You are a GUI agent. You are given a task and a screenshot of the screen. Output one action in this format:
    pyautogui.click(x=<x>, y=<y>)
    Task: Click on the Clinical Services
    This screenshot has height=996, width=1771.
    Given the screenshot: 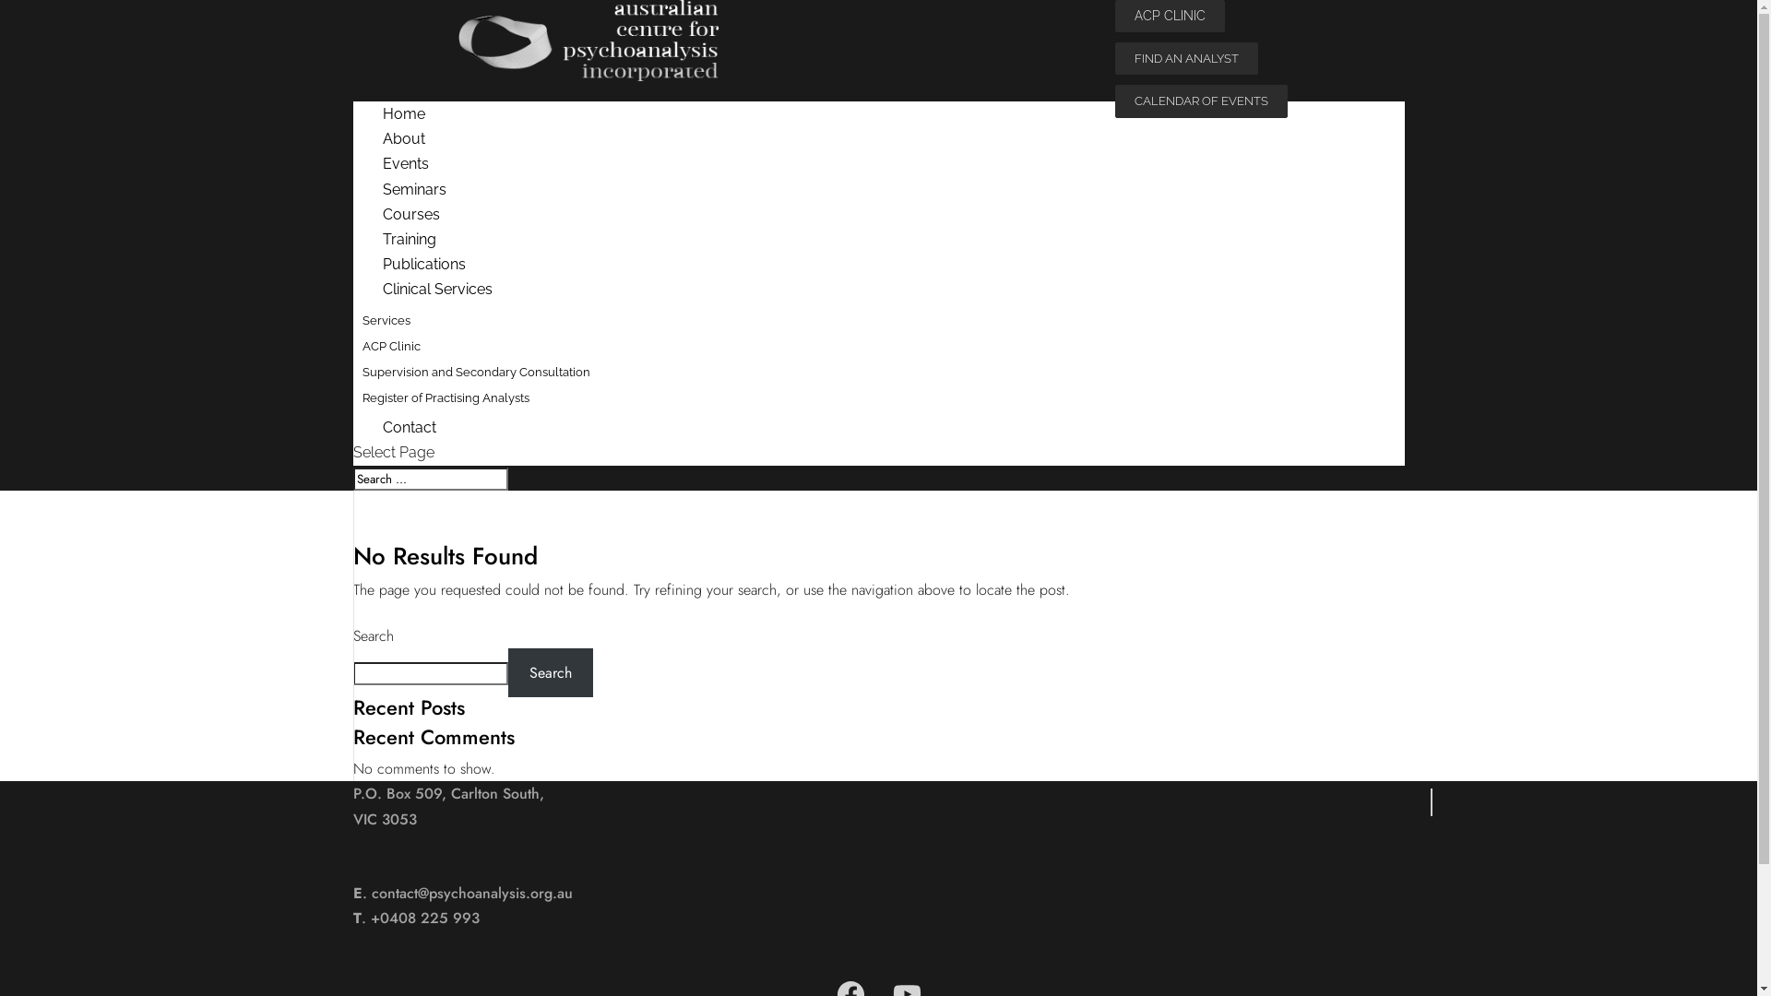 What is the action you would take?
    pyautogui.click(x=437, y=290)
    